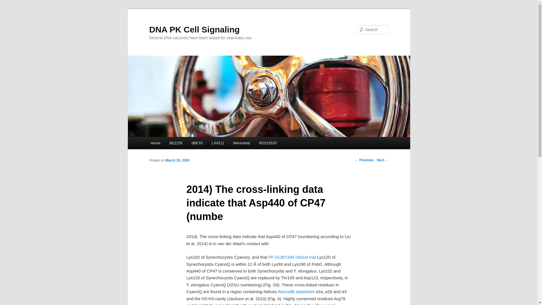  I want to click on DNA PK Cell Signaling, so click(194, 29).